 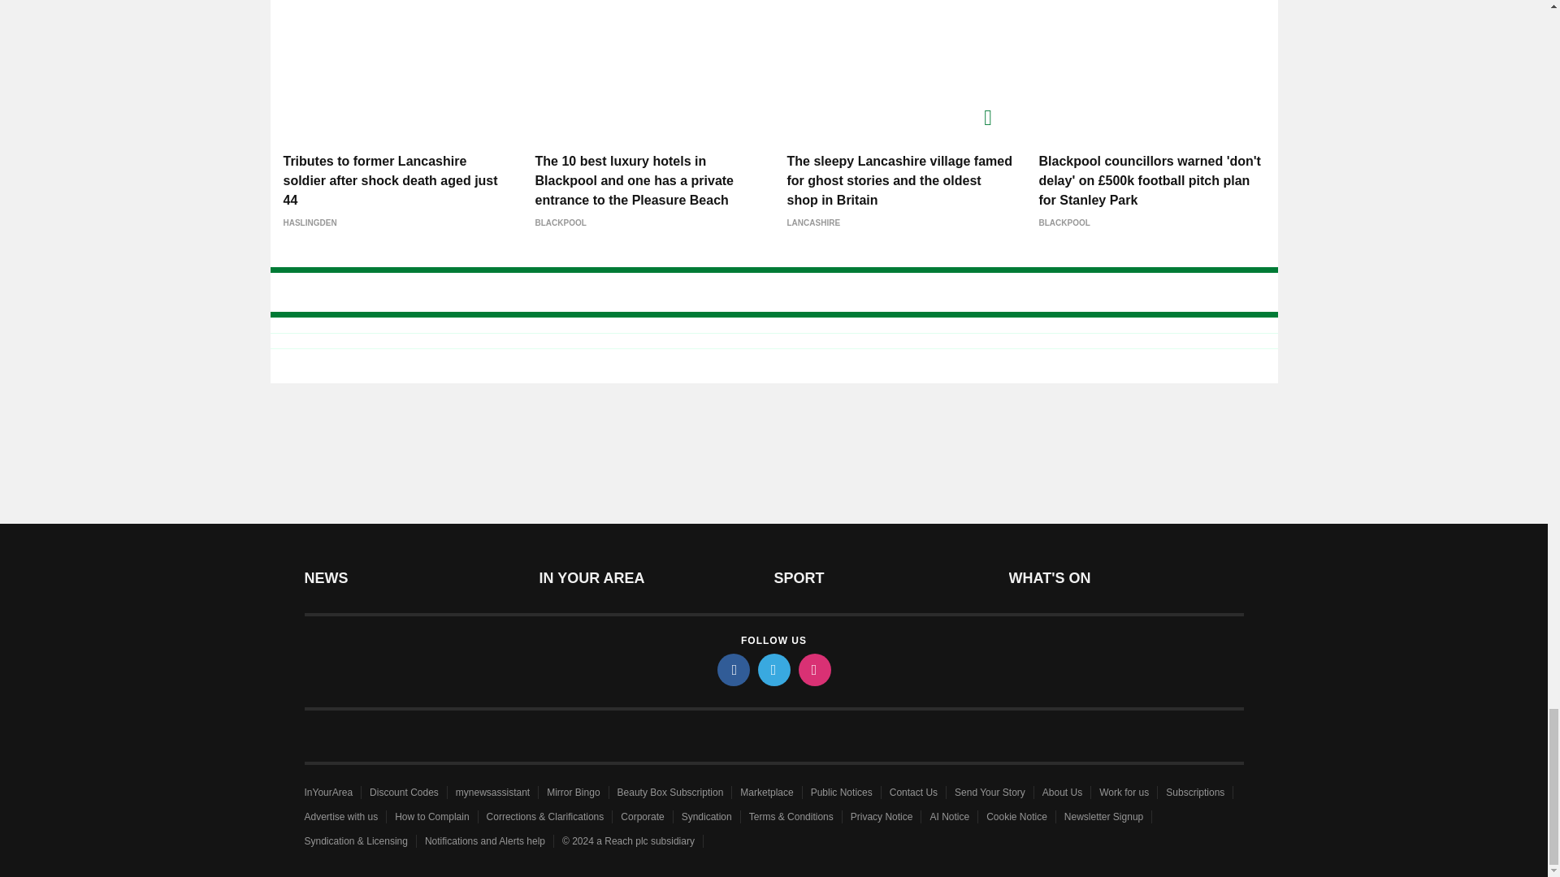 I want to click on facebook, so click(x=732, y=669).